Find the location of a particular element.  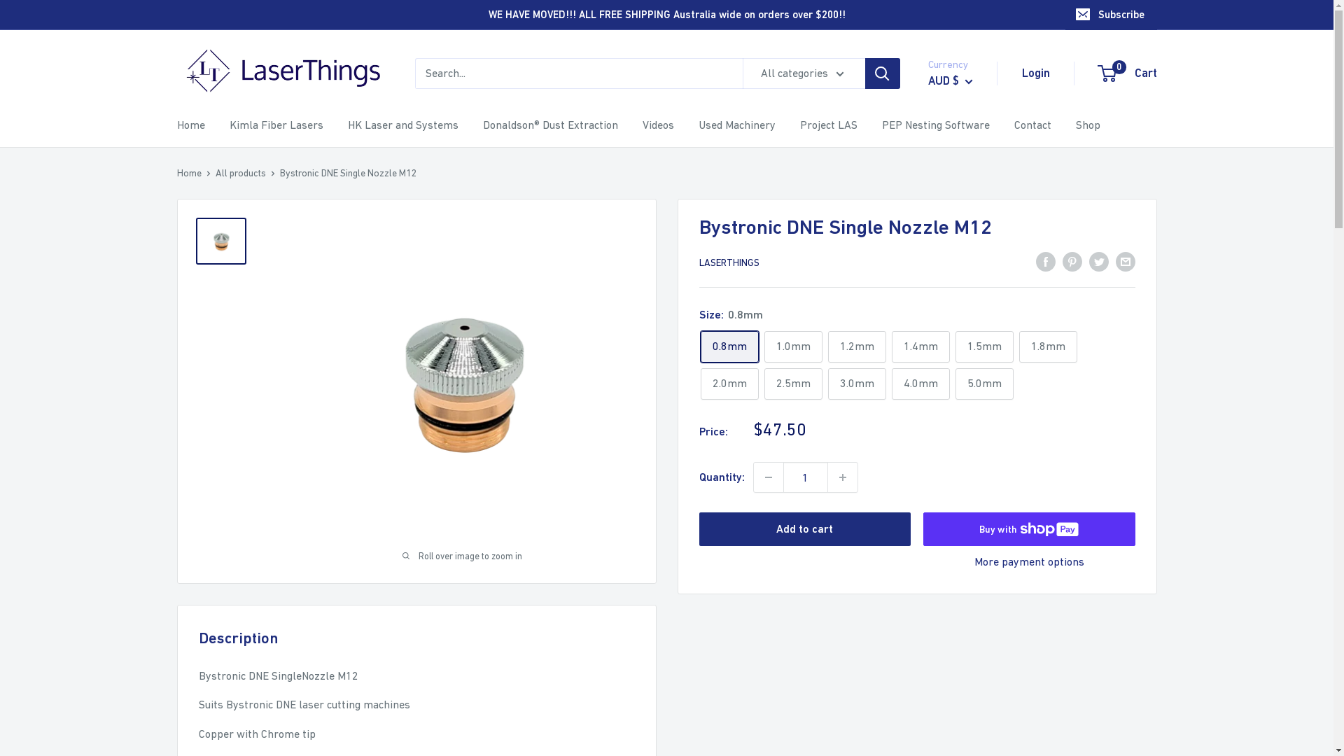

CAD is located at coordinates (213, 211).